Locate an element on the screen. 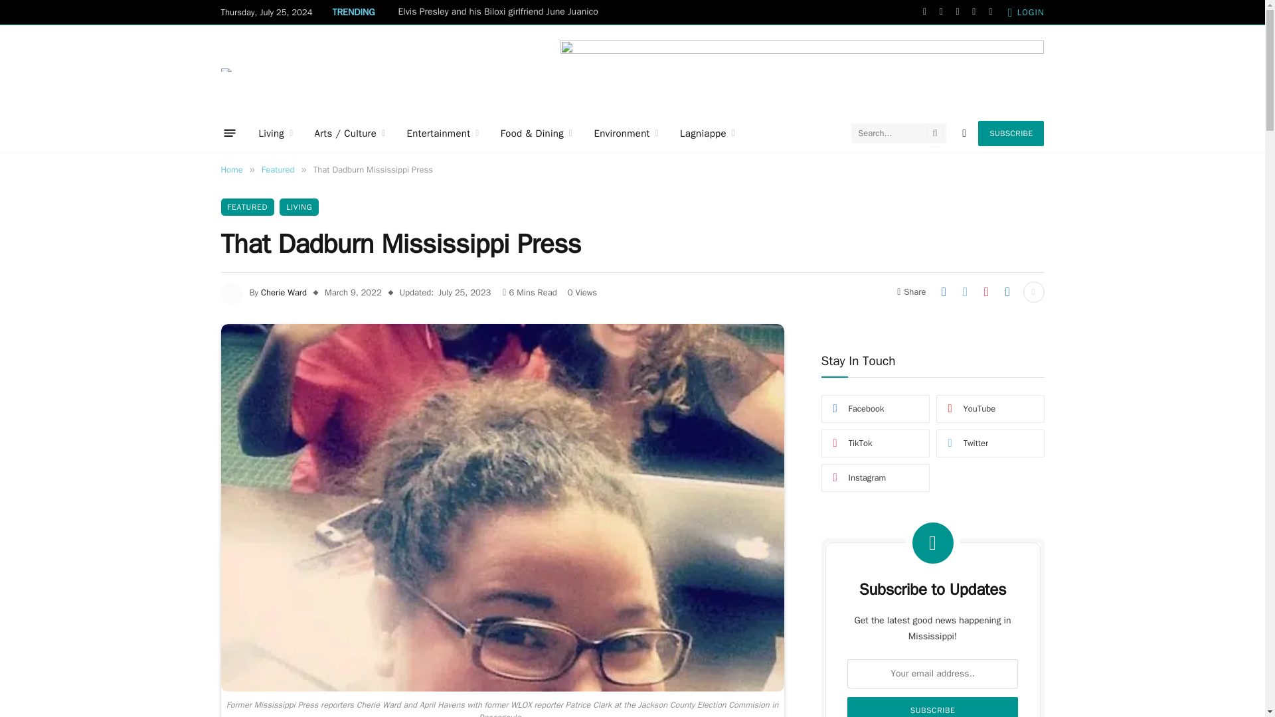 The image size is (1275, 717). Subscribe is located at coordinates (932, 706).